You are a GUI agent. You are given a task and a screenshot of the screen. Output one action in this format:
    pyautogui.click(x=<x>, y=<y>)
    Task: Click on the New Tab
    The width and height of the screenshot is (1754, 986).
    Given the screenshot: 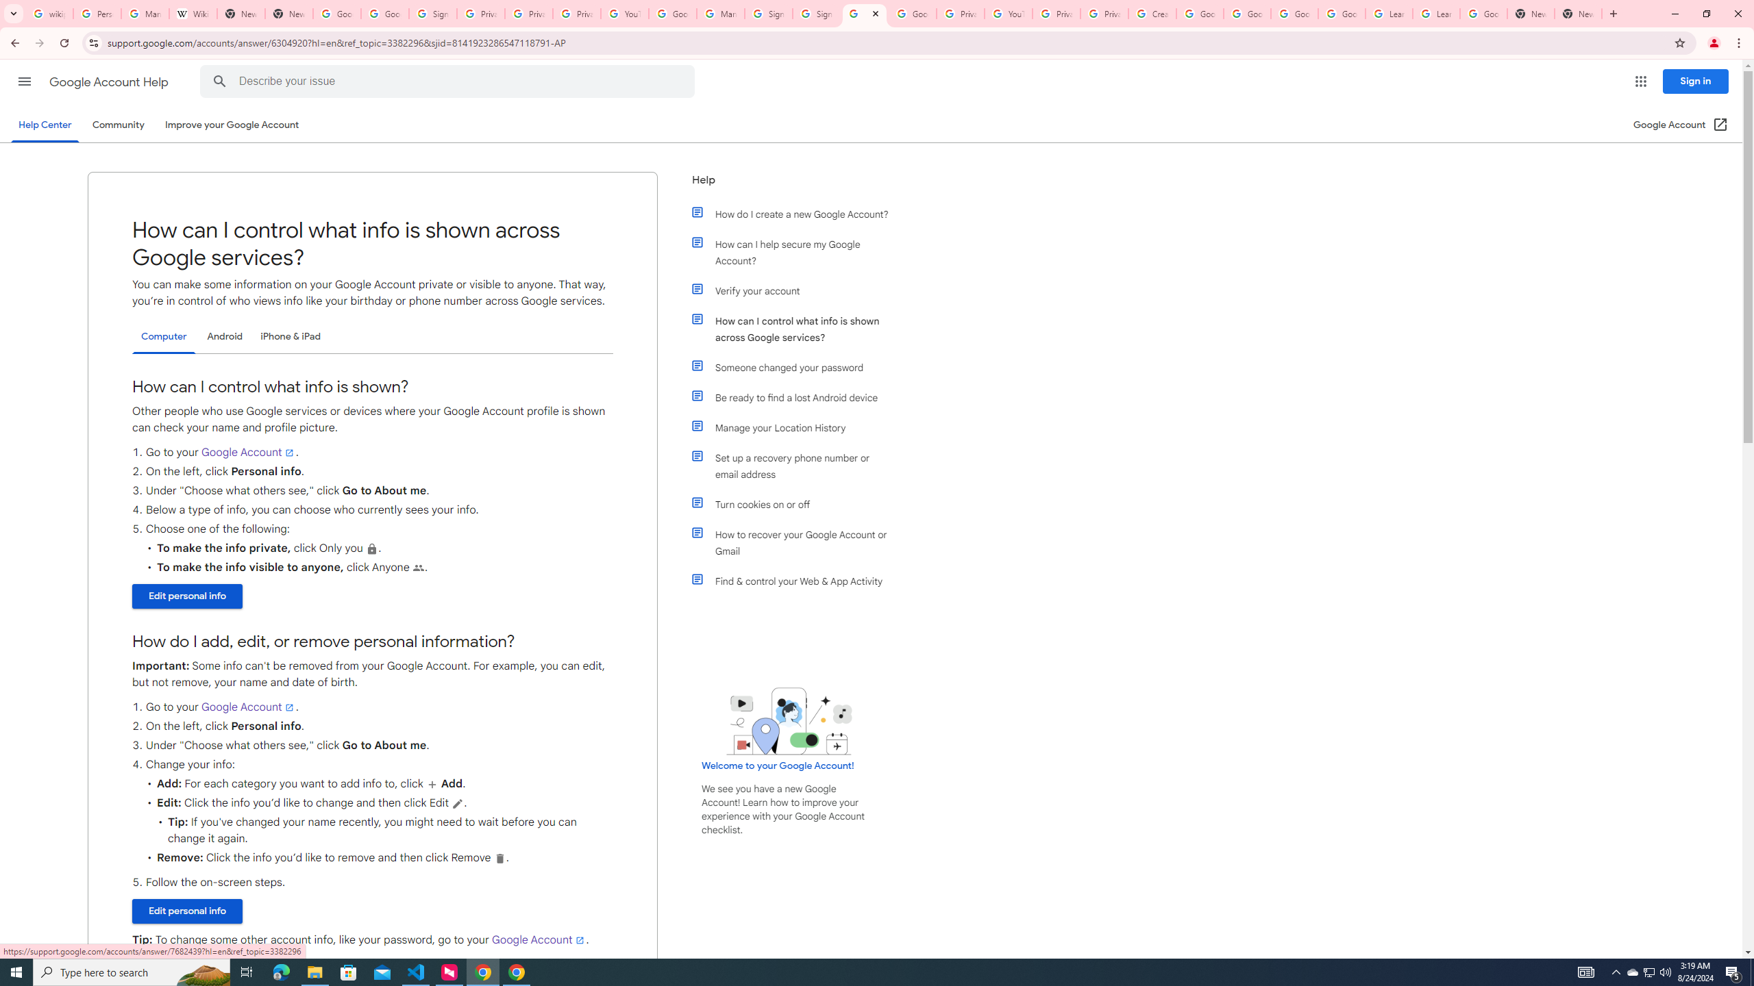 What is the action you would take?
    pyautogui.click(x=1531, y=14)
    